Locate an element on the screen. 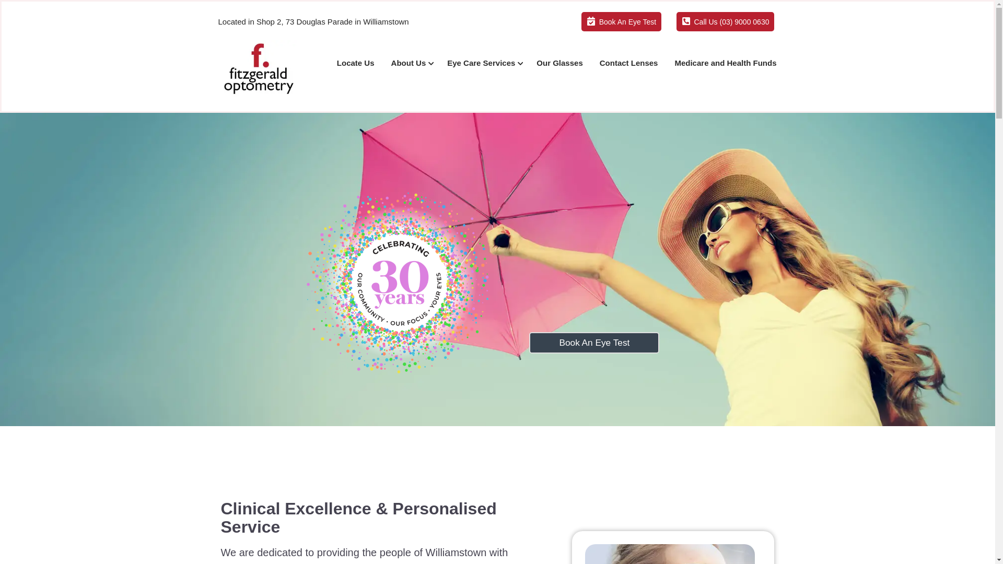  About Us is located at coordinates (411, 63).